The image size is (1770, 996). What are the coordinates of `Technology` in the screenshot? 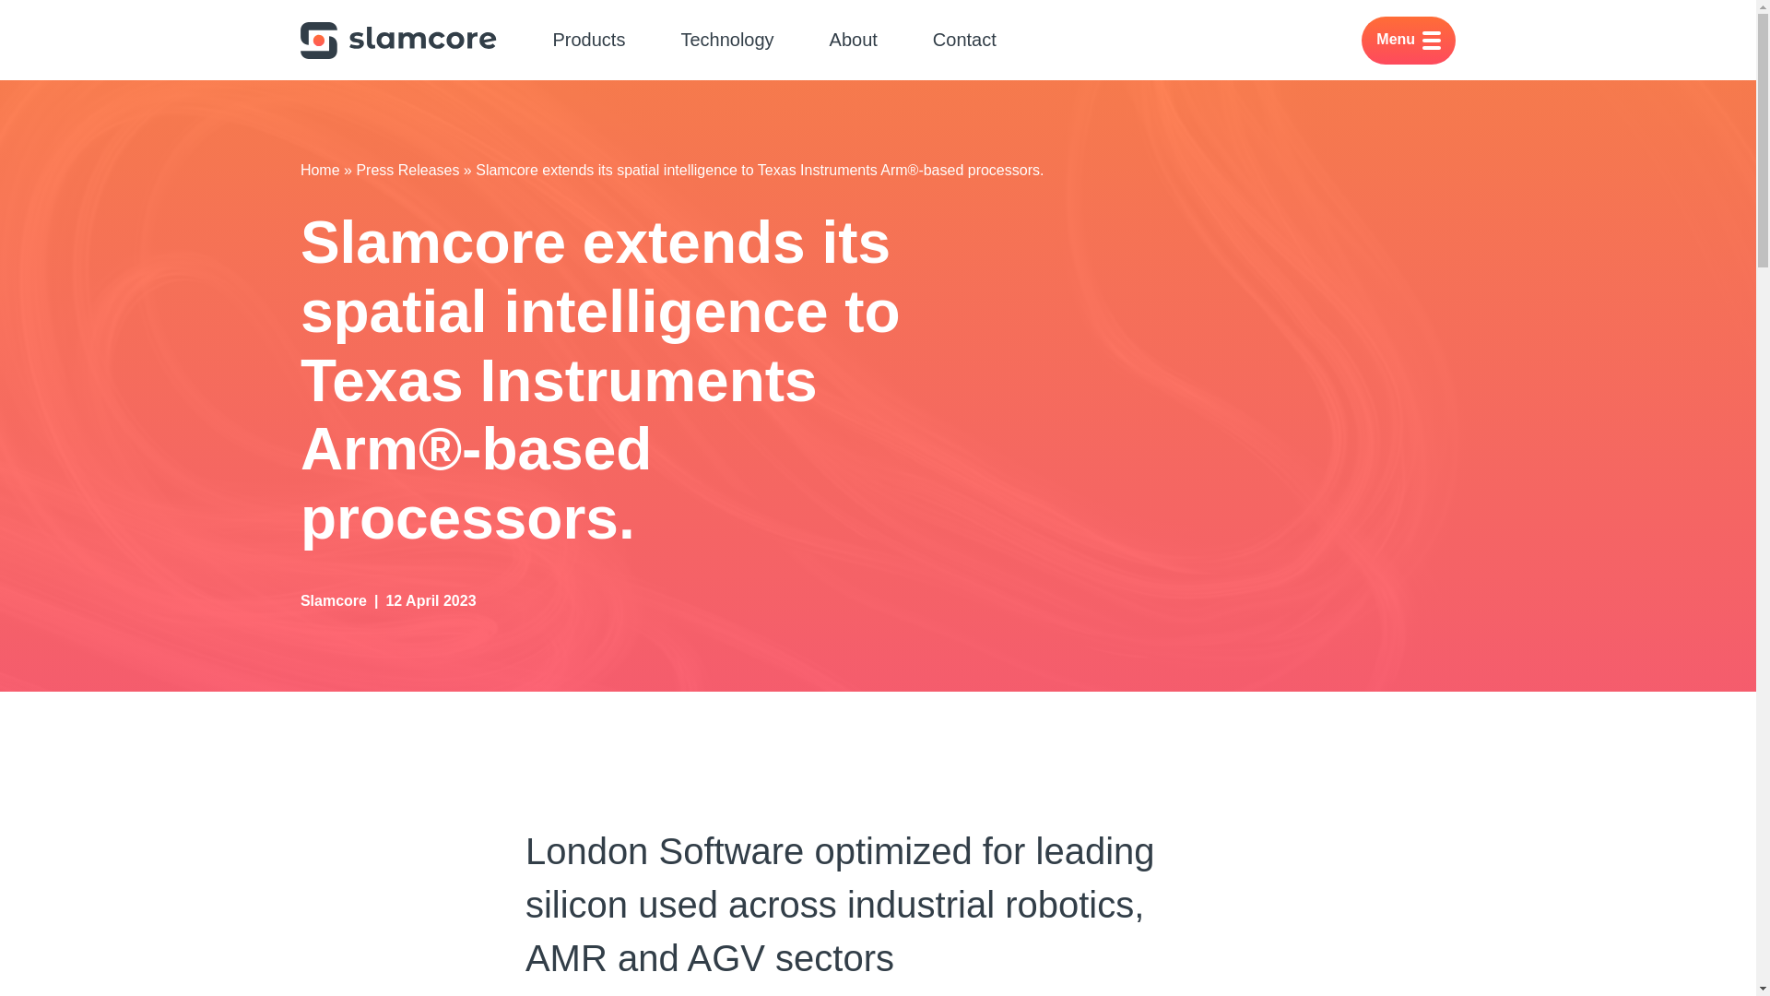 It's located at (726, 40).